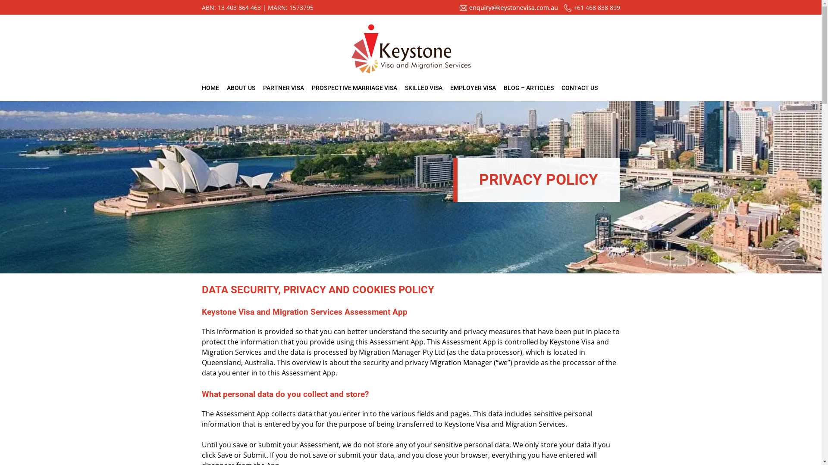 The height and width of the screenshot is (465, 828). What do you see at coordinates (354, 88) in the screenshot?
I see `PROSPECTIVE MARRIAGE VISA` at bounding box center [354, 88].